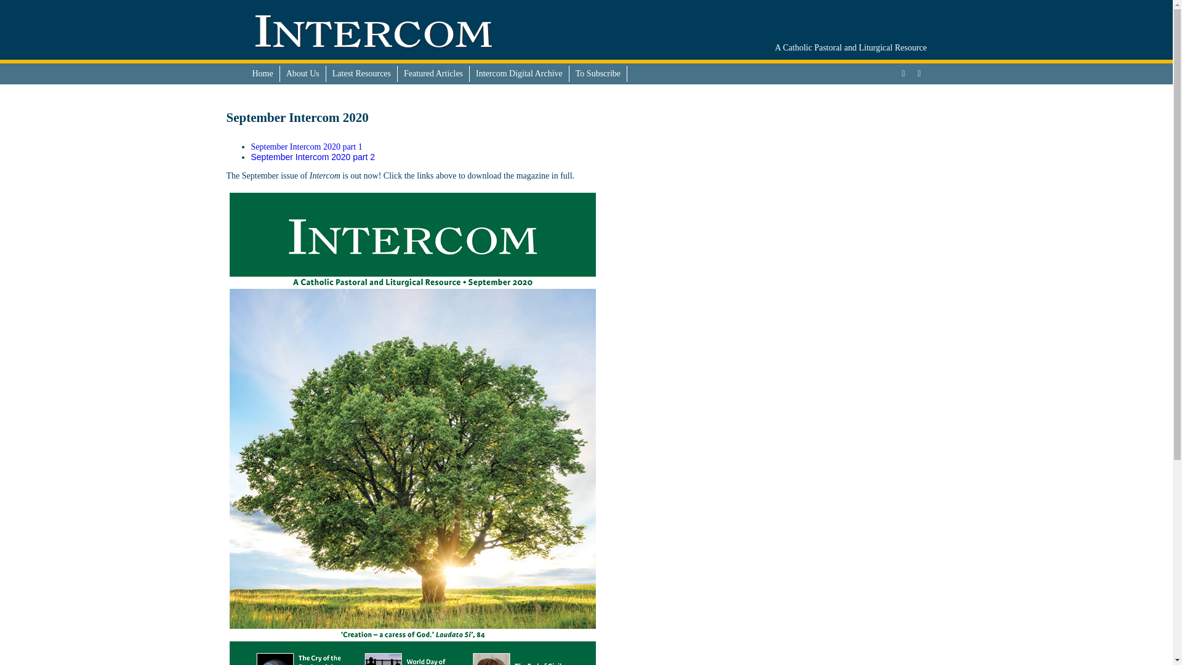 This screenshot has width=1182, height=665. Describe the element at coordinates (520, 73) in the screenshot. I see `Intercom Digital Archive` at that location.